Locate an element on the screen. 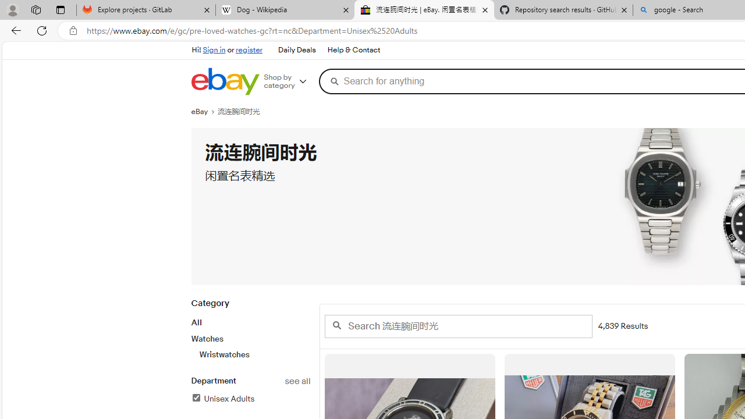 This screenshot has width=745, height=419. See all department refinements is located at coordinates (297, 381).